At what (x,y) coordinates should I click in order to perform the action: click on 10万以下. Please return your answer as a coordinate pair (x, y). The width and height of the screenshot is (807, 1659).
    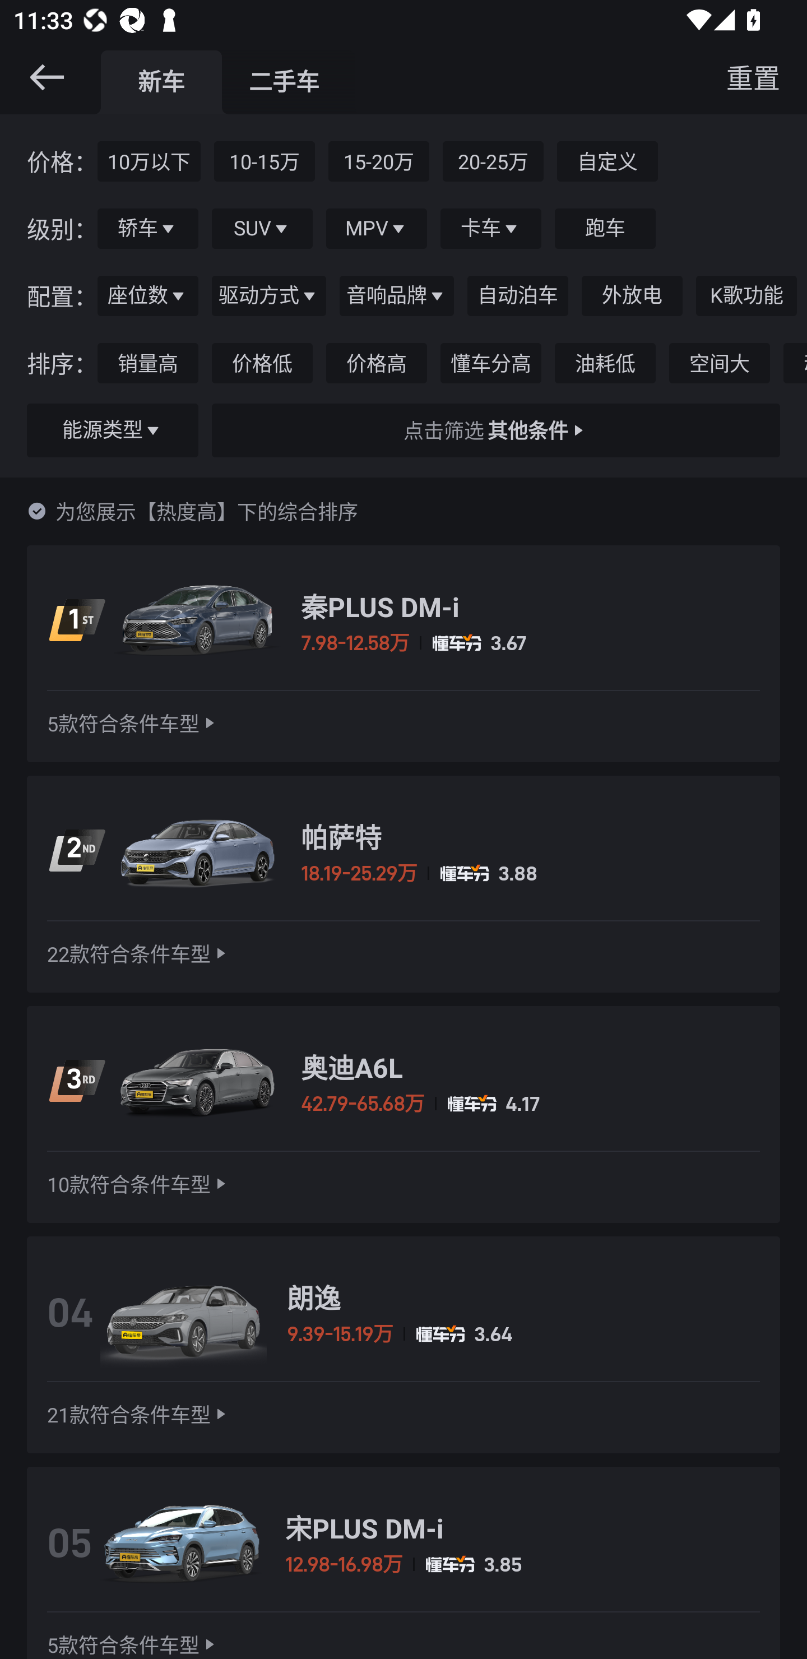
    Looking at the image, I should click on (149, 160).